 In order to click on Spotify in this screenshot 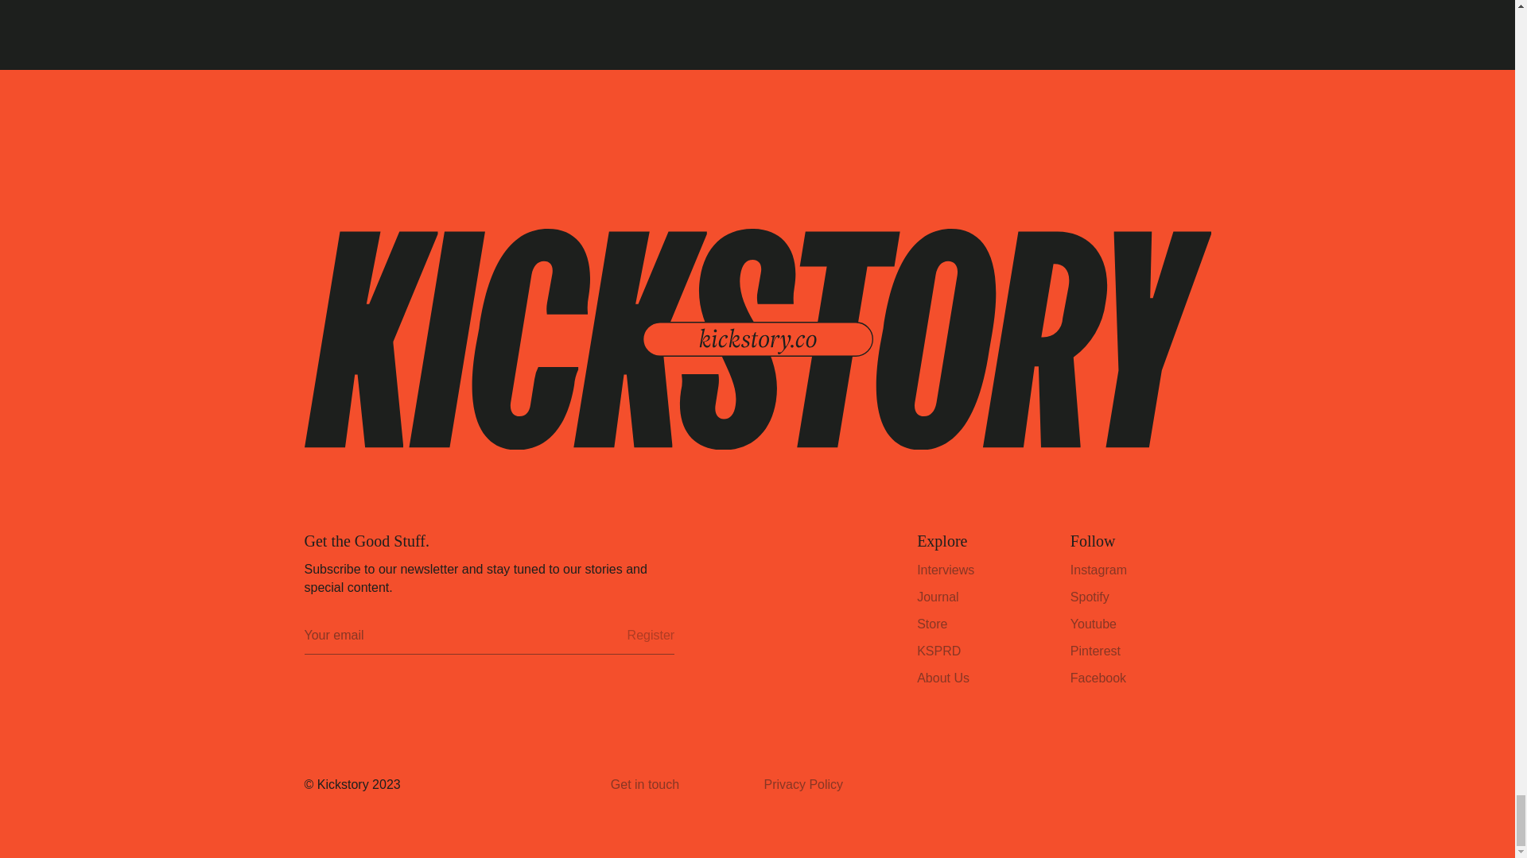, I will do `click(1090, 597)`.